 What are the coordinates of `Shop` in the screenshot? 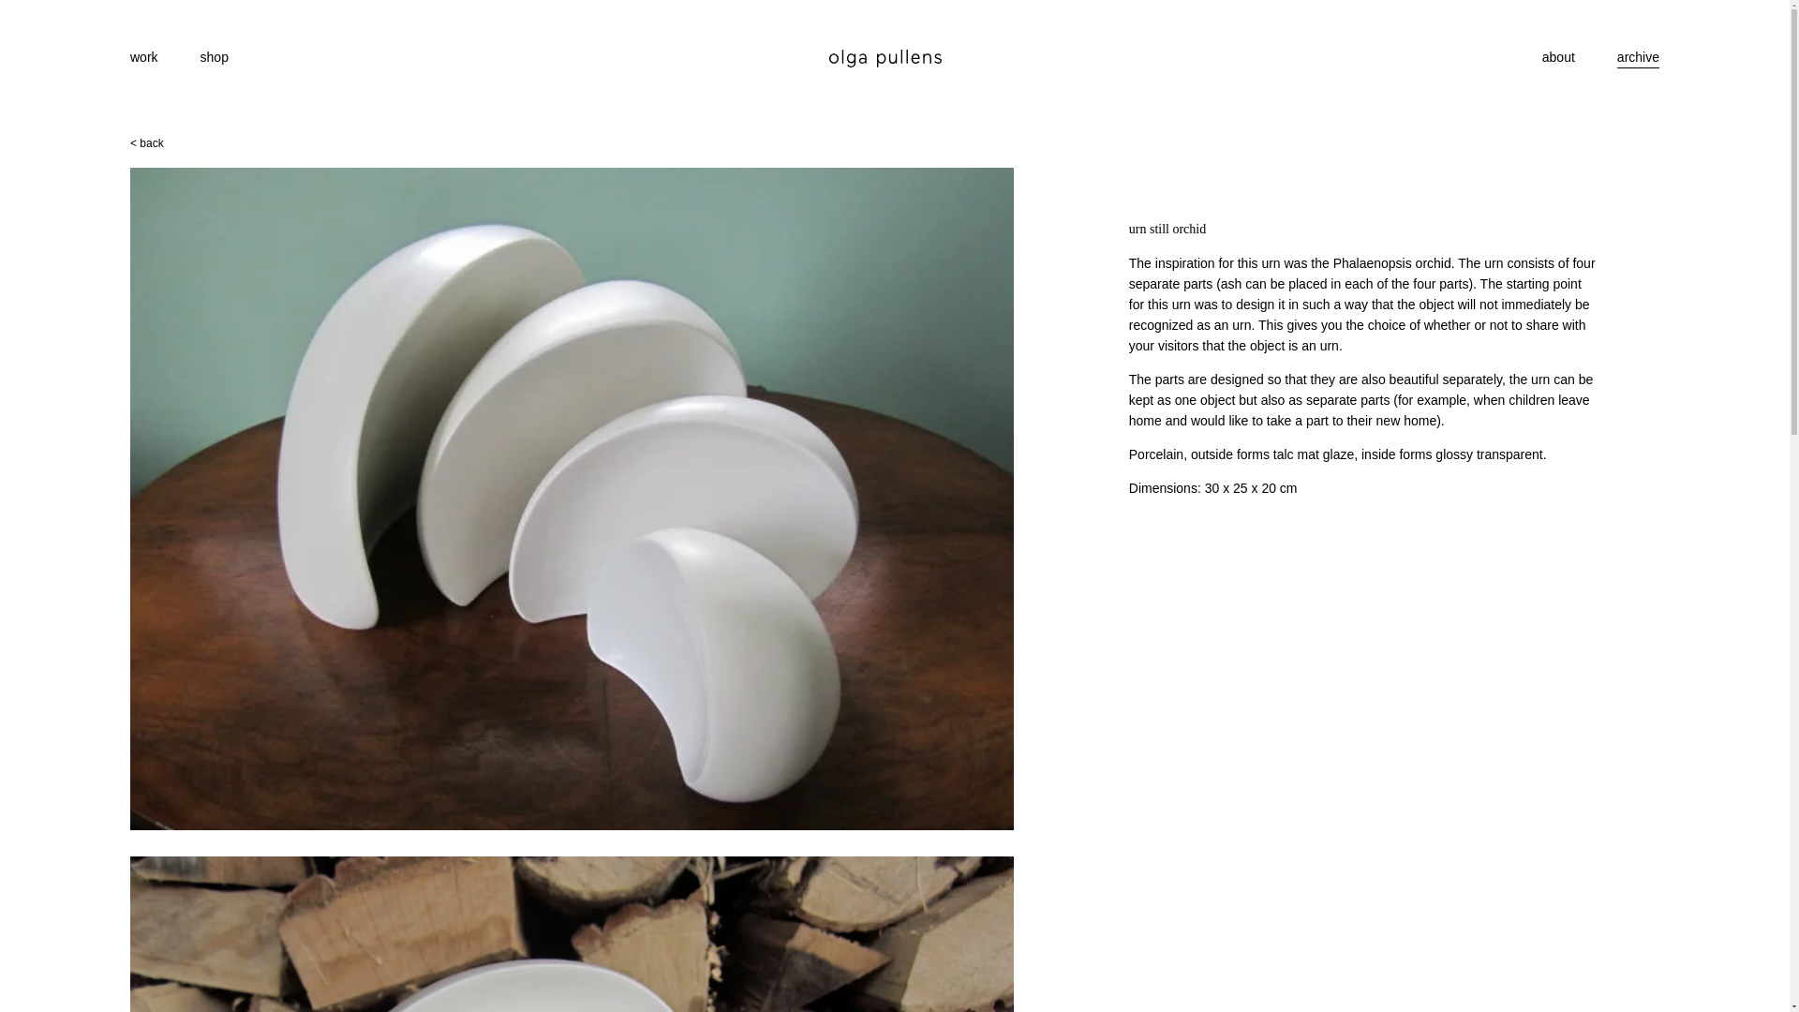 It's located at (214, 56).